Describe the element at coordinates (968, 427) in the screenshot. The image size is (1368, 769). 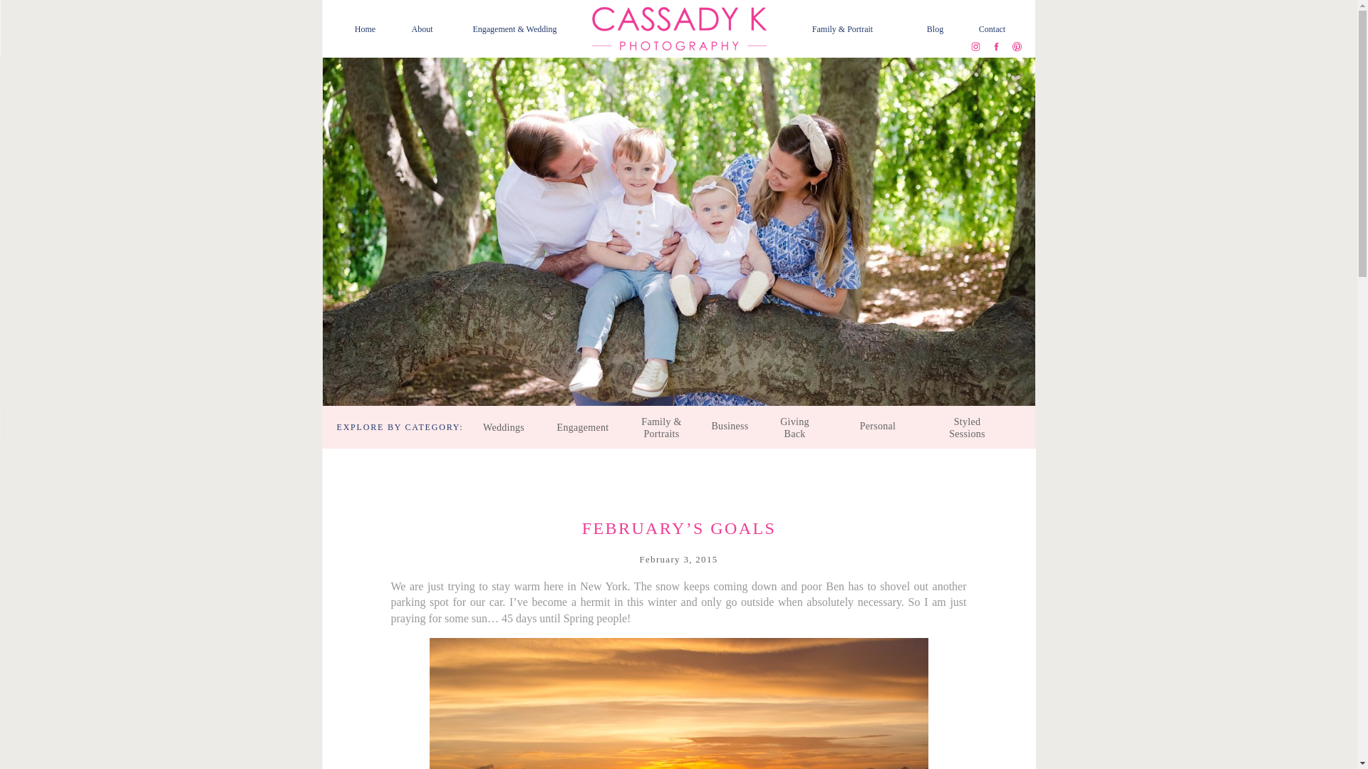
I see `Styled Sessions` at that location.